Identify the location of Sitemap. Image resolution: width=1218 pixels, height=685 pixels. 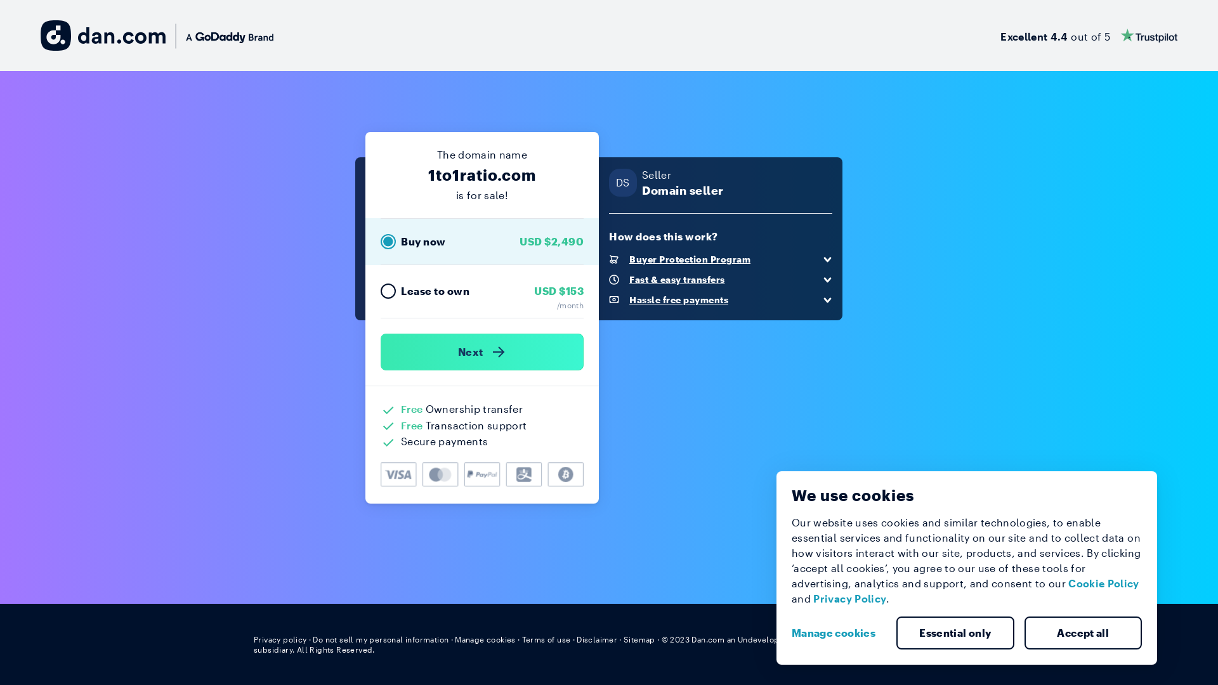
(639, 639).